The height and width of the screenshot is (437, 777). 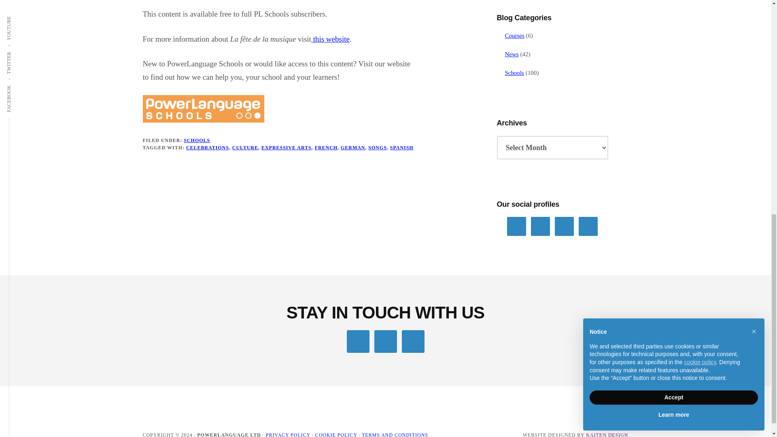 What do you see at coordinates (208, 147) in the screenshot?
I see `CELEBRATIONS` at bounding box center [208, 147].